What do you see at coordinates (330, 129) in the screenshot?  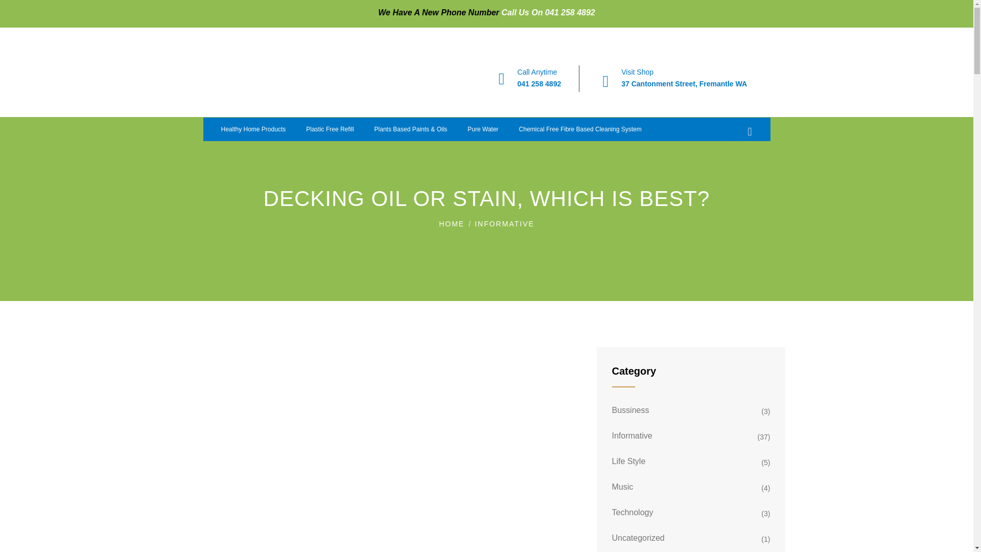 I see `Plastic Free Refill` at bounding box center [330, 129].